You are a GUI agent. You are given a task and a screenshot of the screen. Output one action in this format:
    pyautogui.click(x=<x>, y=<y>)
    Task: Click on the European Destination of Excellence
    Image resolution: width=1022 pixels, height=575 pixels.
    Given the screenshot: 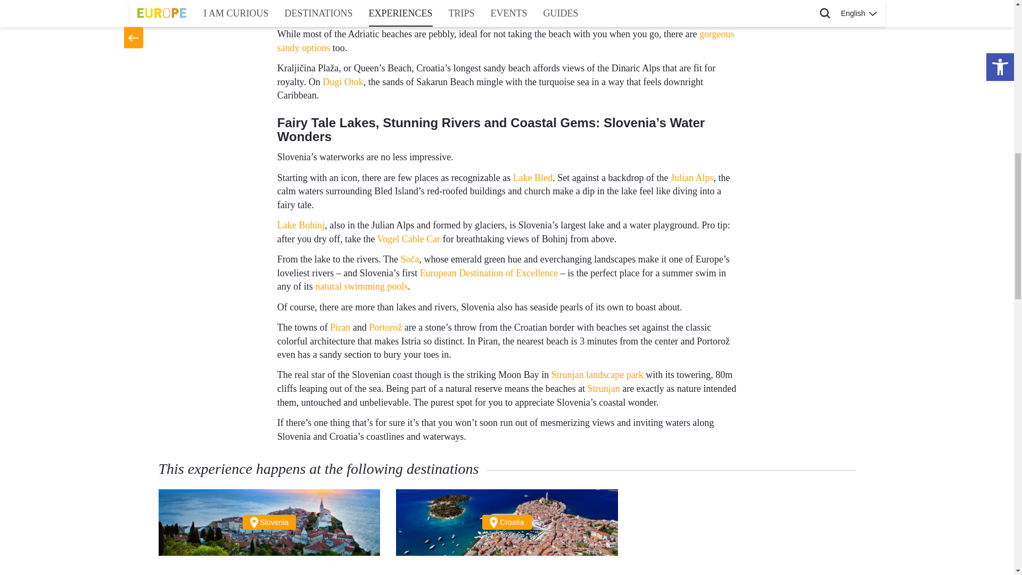 What is the action you would take?
    pyautogui.click(x=489, y=273)
    